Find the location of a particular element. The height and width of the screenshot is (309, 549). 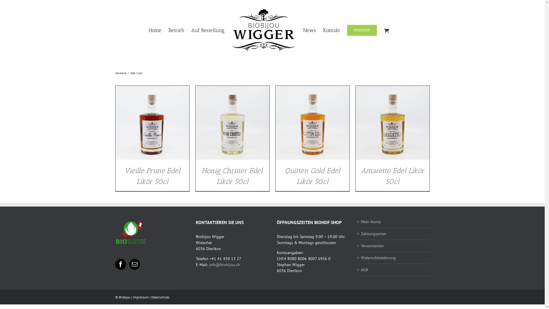

info@biobijou.ch is located at coordinates (224, 265).